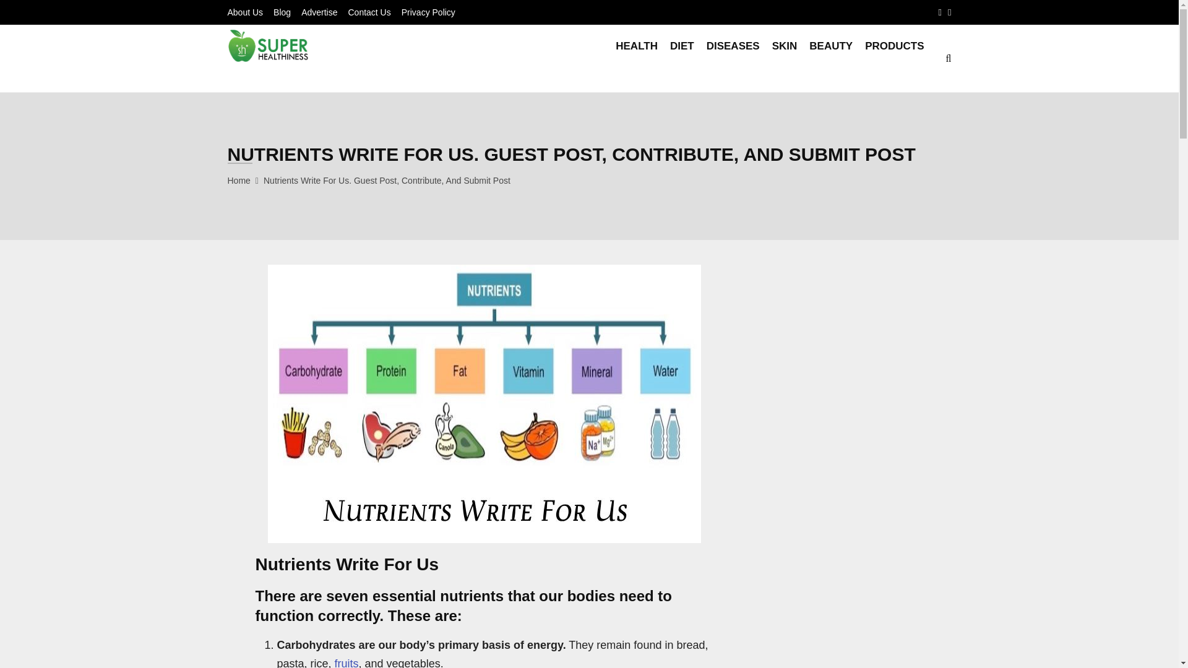 The width and height of the screenshot is (1188, 668). What do you see at coordinates (428, 12) in the screenshot?
I see `Privacy Policy` at bounding box center [428, 12].